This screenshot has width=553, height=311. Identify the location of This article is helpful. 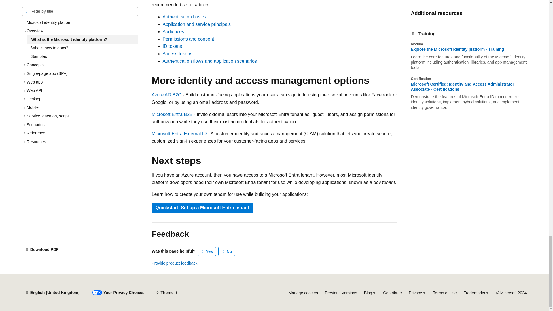
(207, 251).